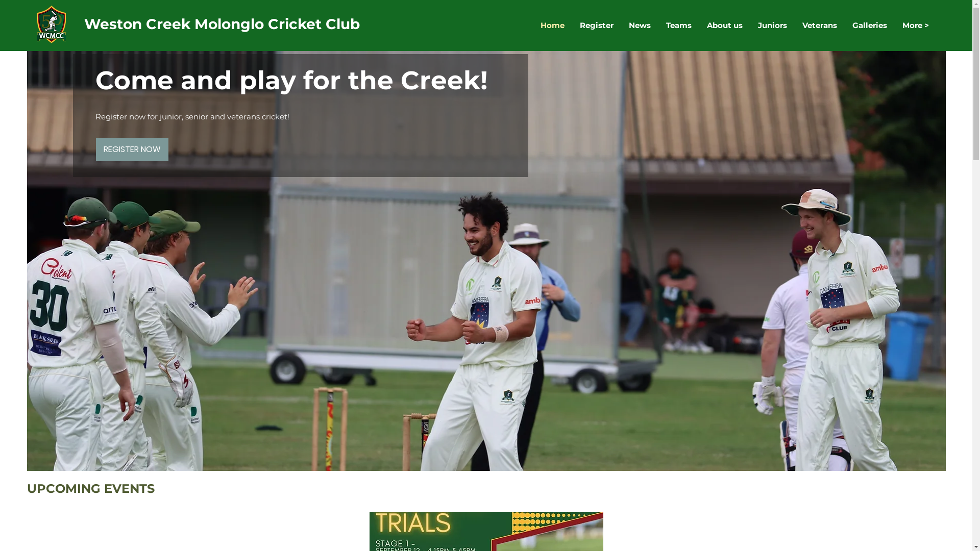  I want to click on Teams, so click(679, 26).